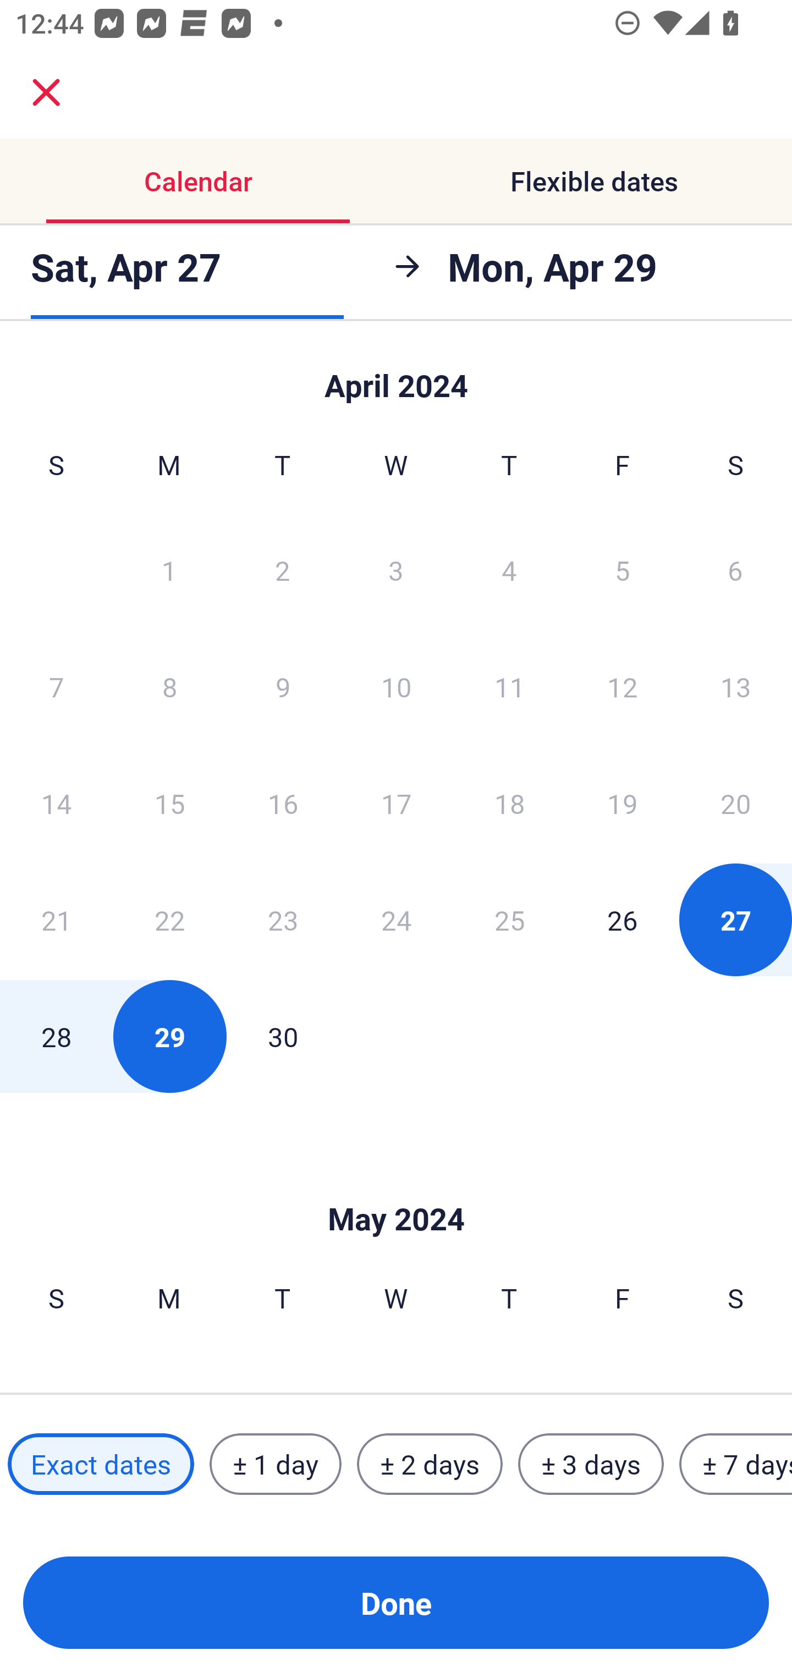 The height and width of the screenshot is (1672, 792). What do you see at coordinates (275, 1464) in the screenshot?
I see `± 1 day` at bounding box center [275, 1464].